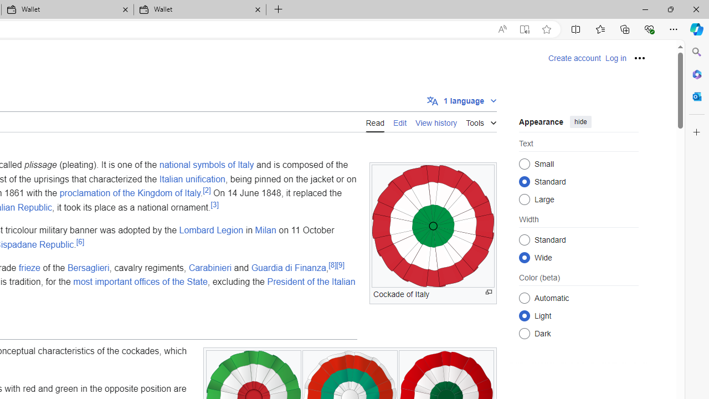  I want to click on View history, so click(436, 121).